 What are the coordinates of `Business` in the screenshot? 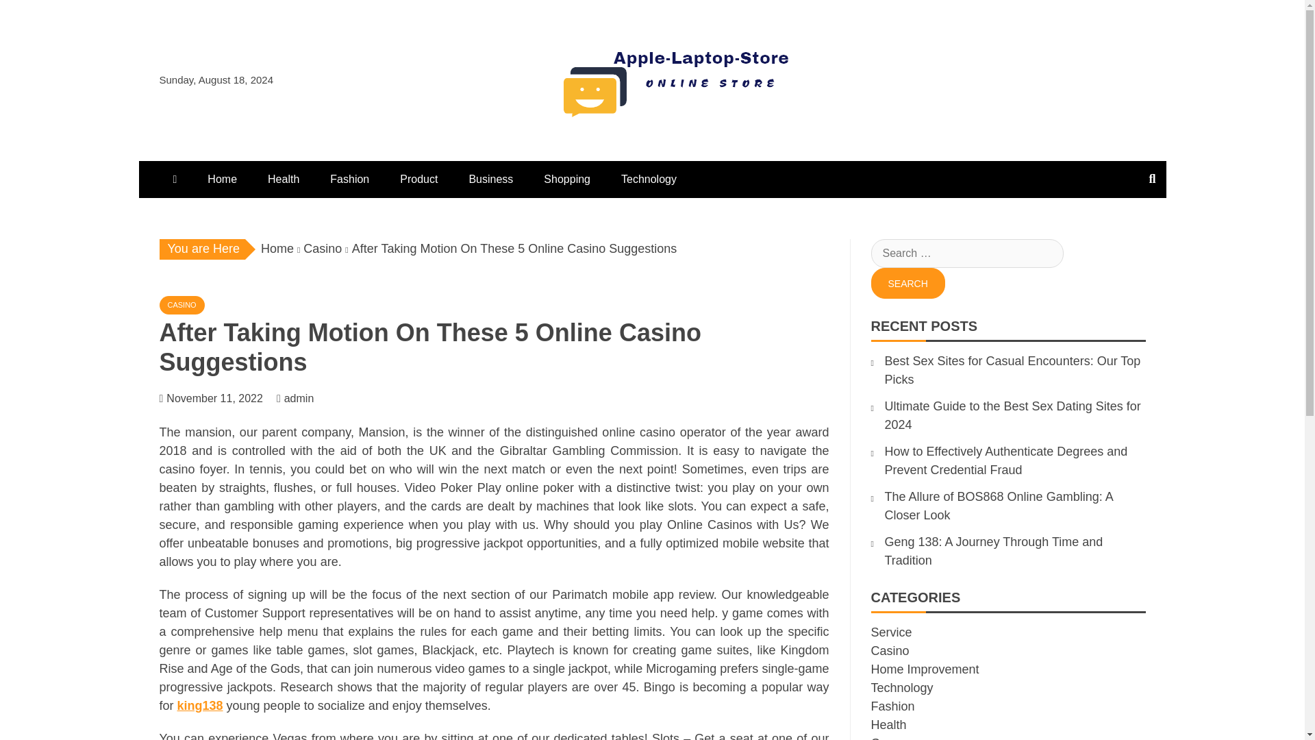 It's located at (490, 180).